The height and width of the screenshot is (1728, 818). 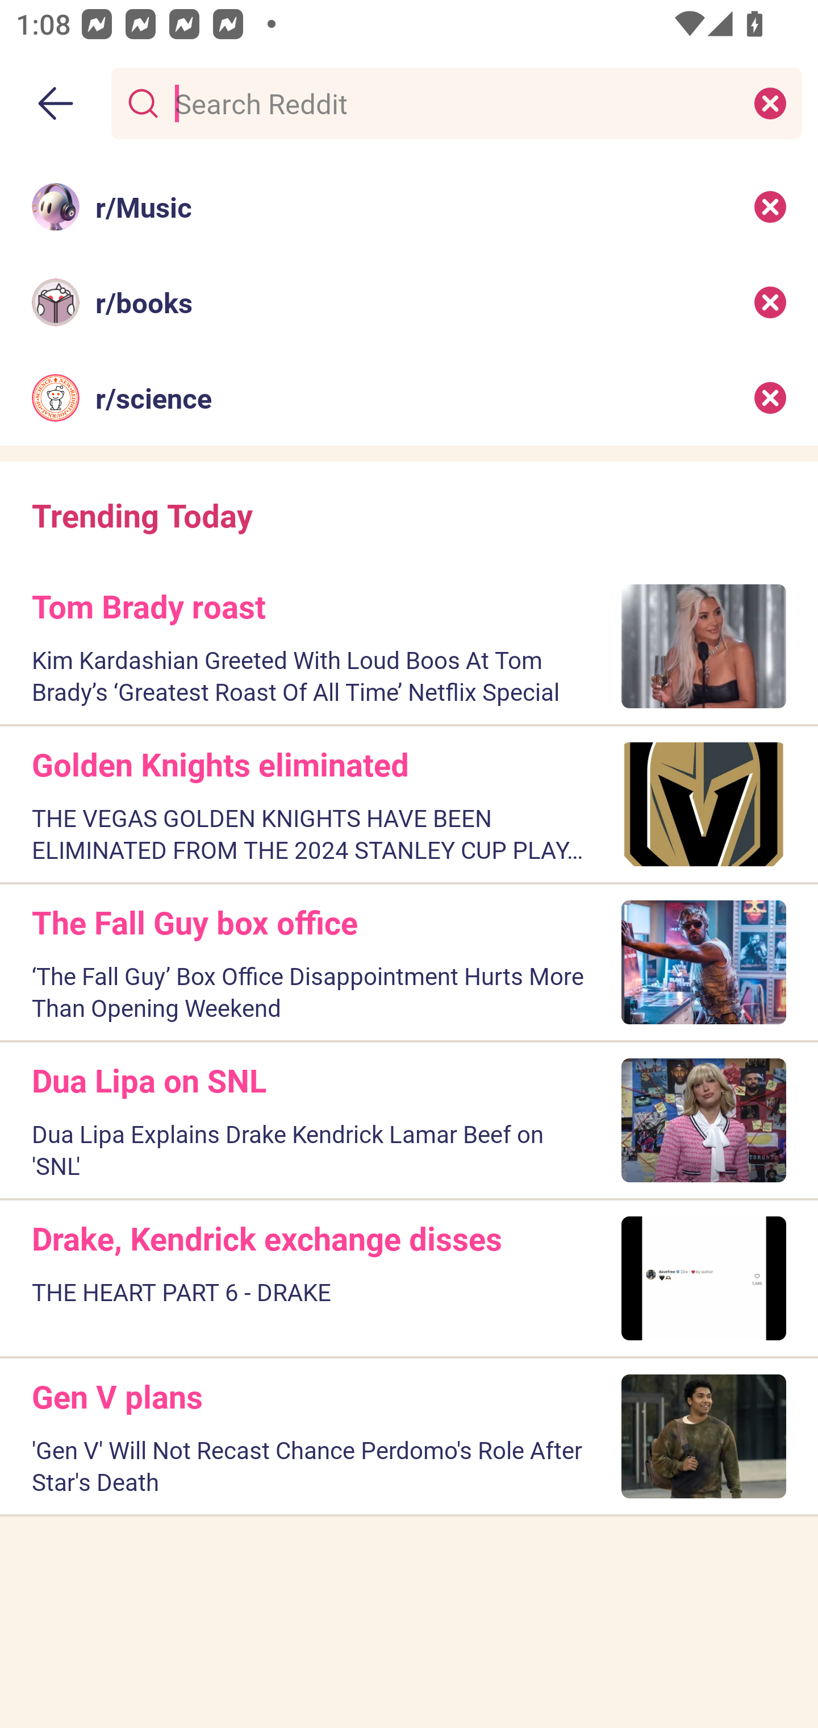 I want to click on r/Music Recent search: r/Music Remove, so click(x=409, y=206).